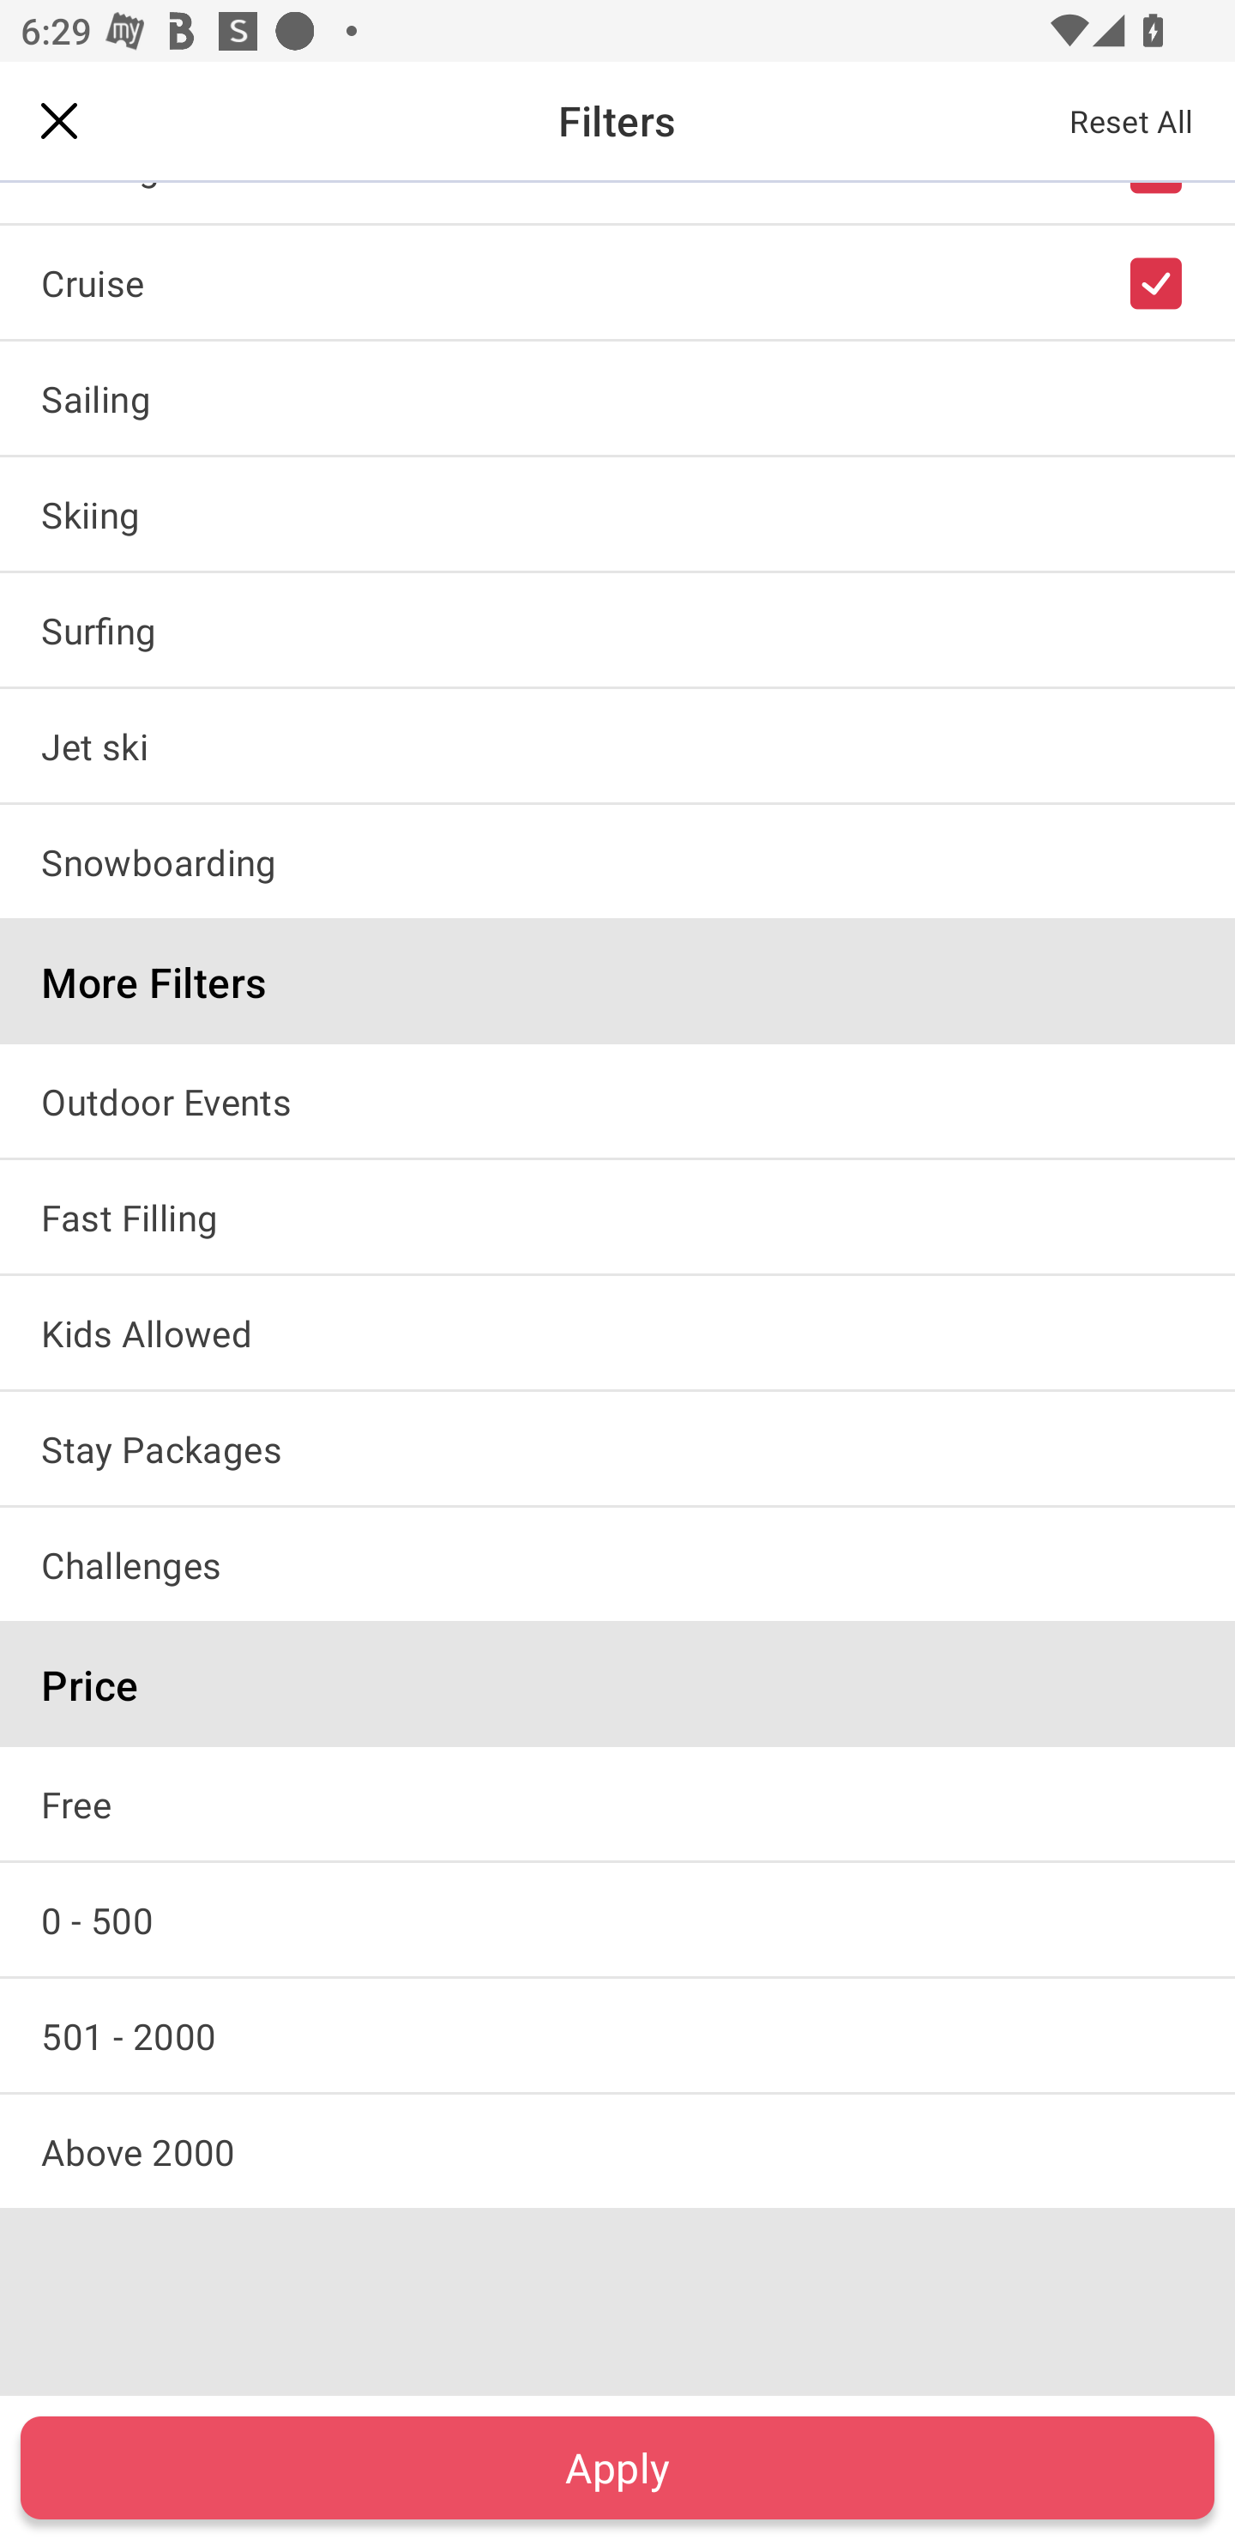 The height and width of the screenshot is (2540, 1235). Describe the element at coordinates (617, 1803) in the screenshot. I see `Free` at that location.